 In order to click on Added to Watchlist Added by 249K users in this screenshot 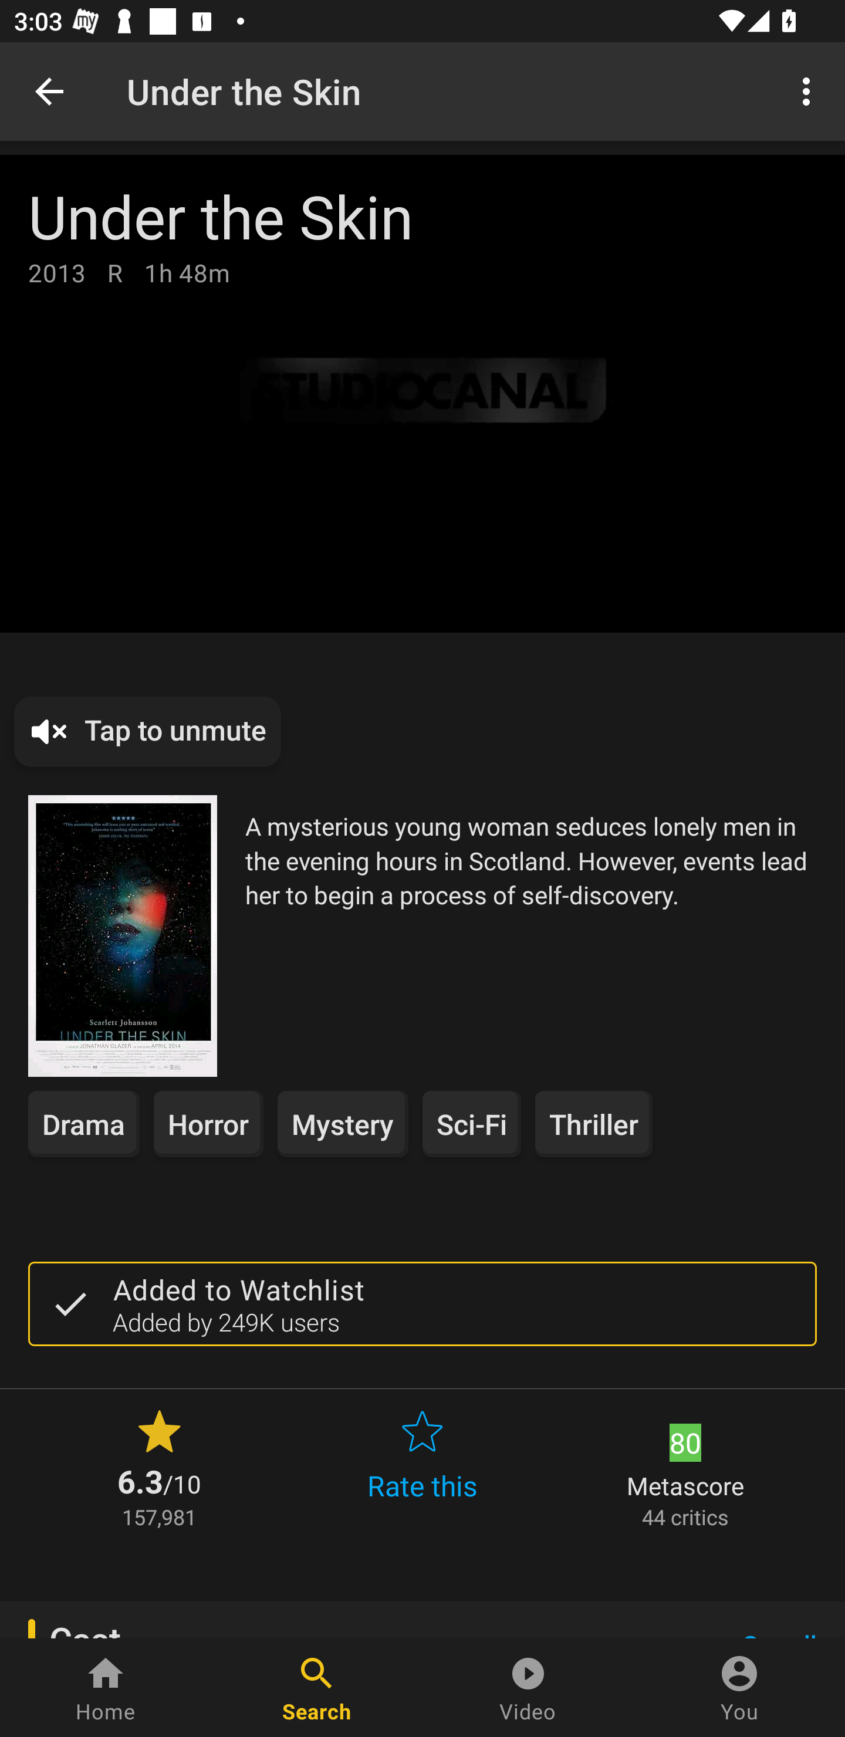, I will do `click(422, 1303)`.